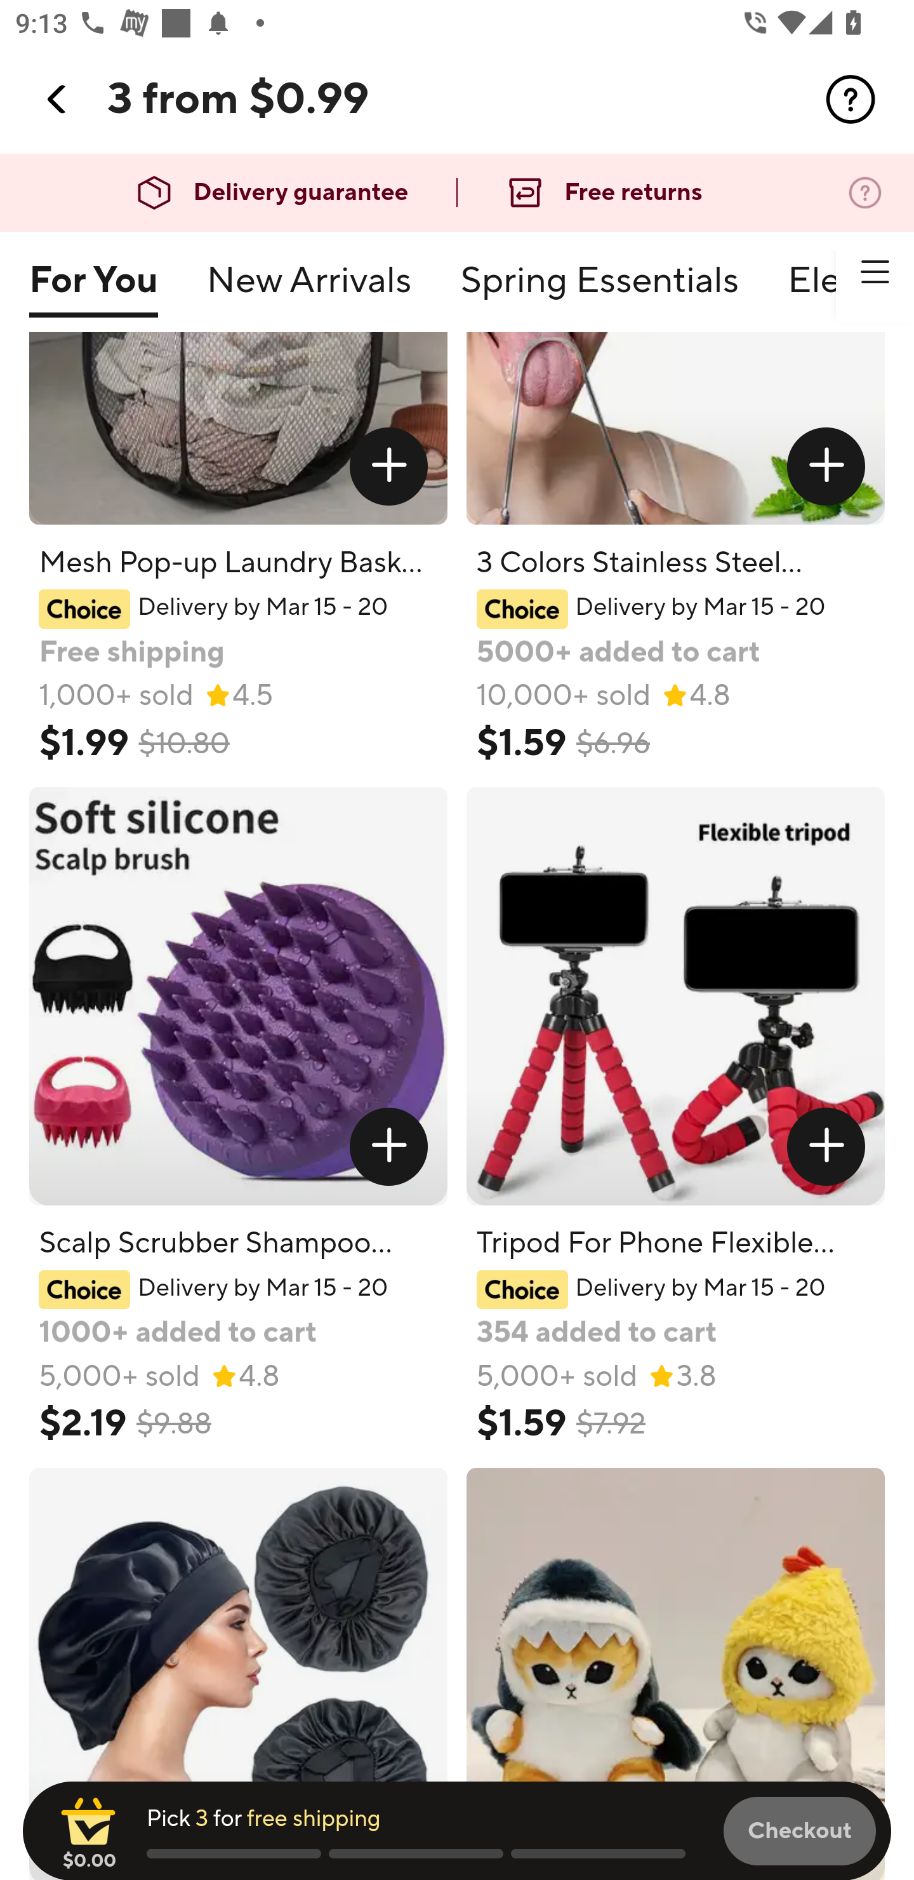 This screenshot has height=1880, width=914. Describe the element at coordinates (93, 290) in the screenshot. I see `For You` at that location.